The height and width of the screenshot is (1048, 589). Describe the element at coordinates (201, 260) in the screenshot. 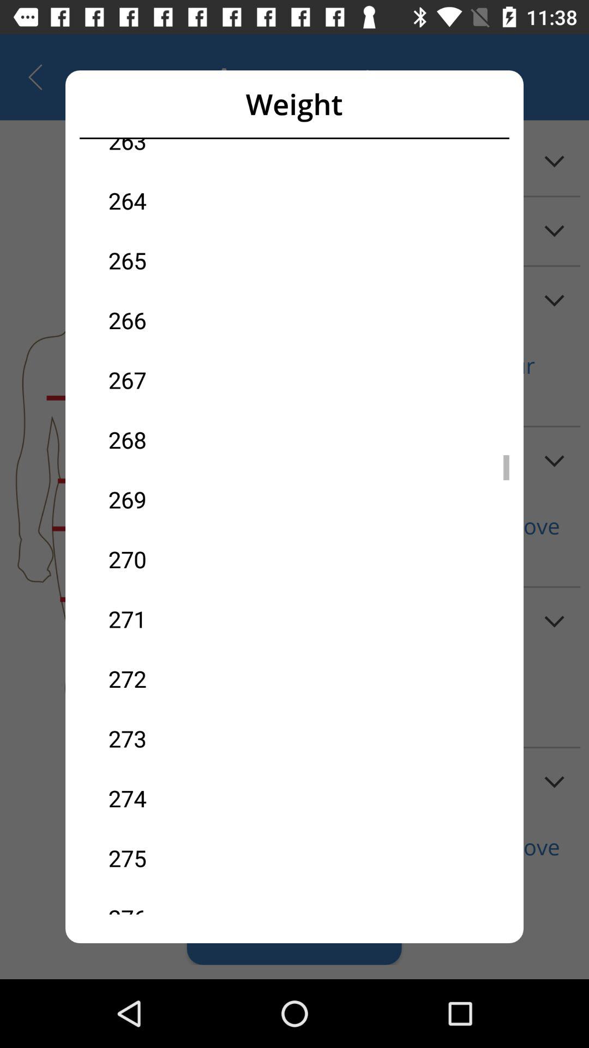

I see `press 265 icon` at that location.